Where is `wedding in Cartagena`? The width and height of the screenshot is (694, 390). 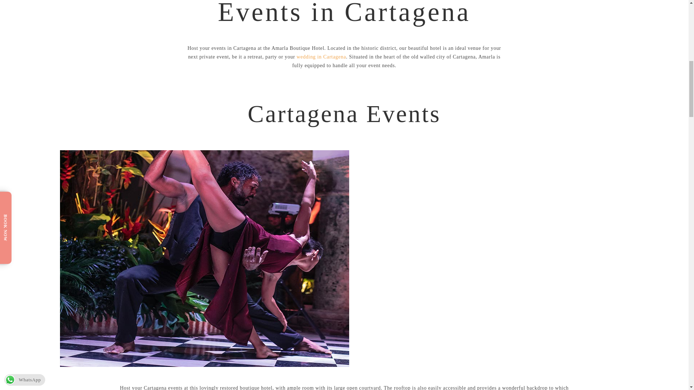 wedding in Cartagena is located at coordinates (321, 57).